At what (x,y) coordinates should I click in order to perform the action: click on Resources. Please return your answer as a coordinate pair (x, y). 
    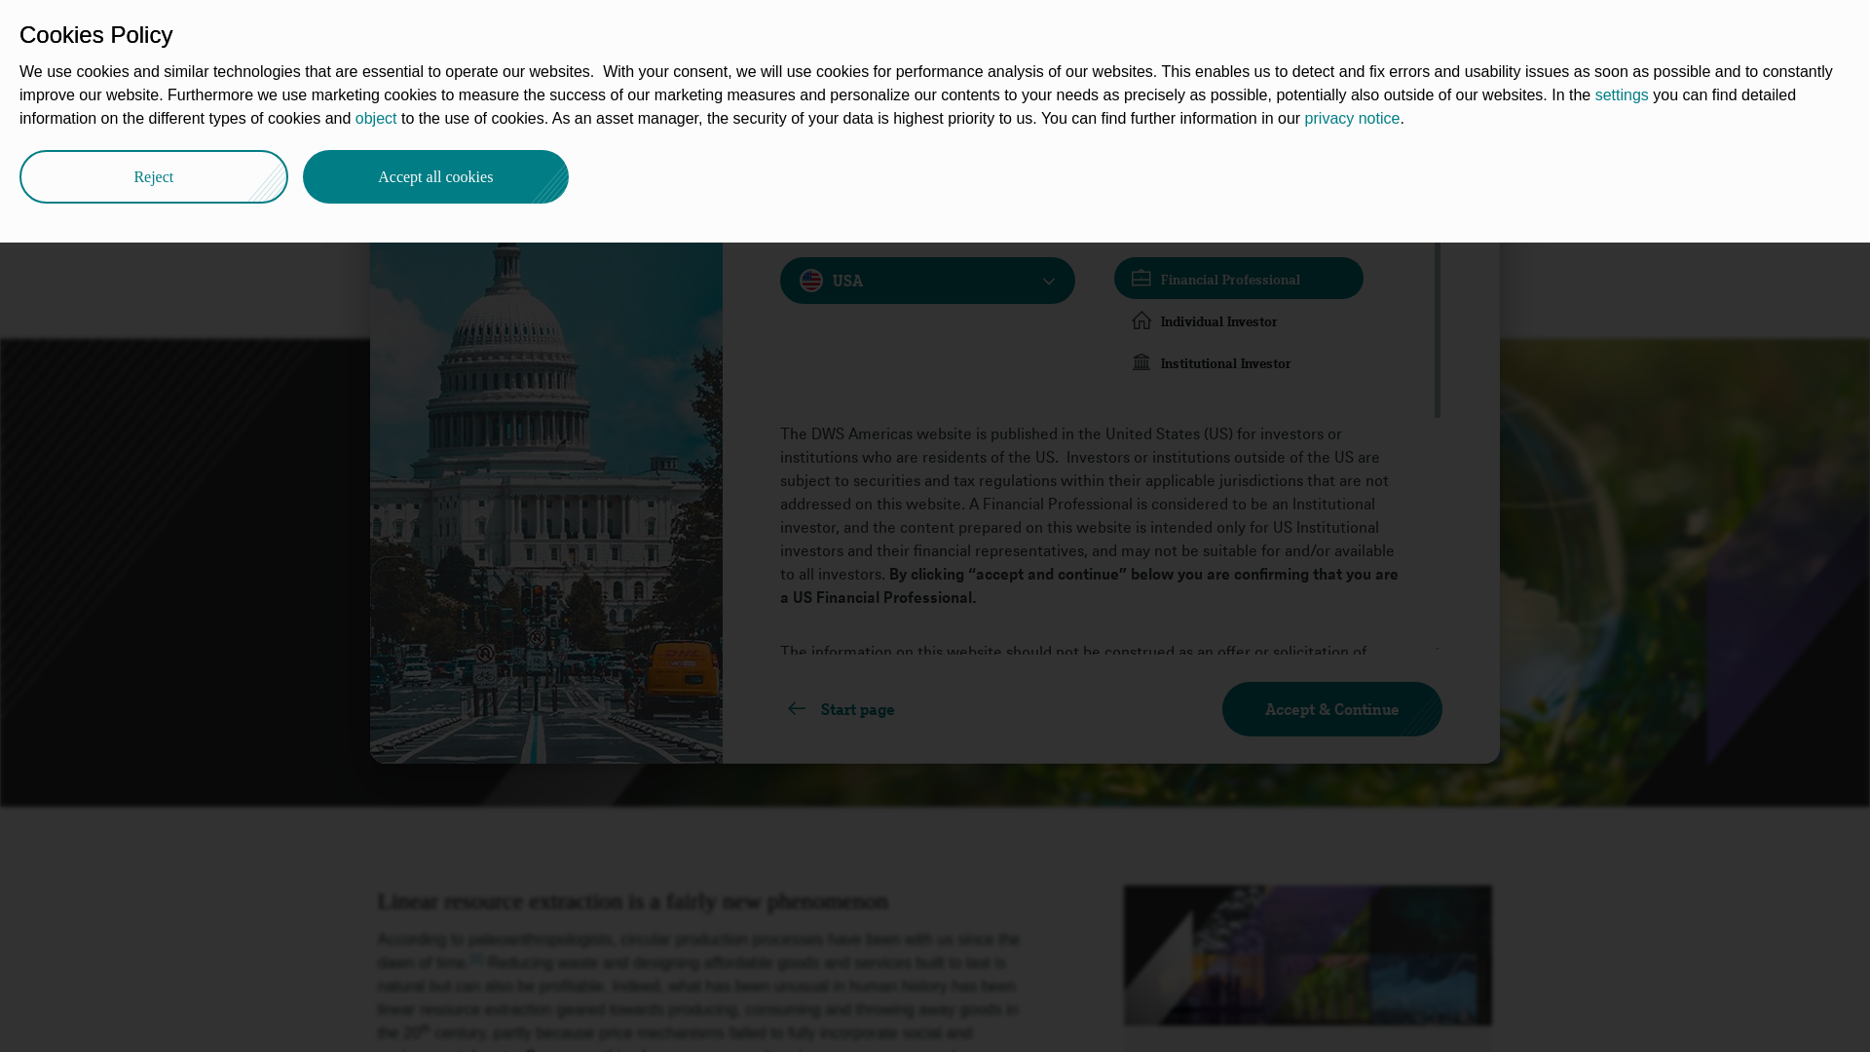
    Looking at the image, I should click on (946, 31).